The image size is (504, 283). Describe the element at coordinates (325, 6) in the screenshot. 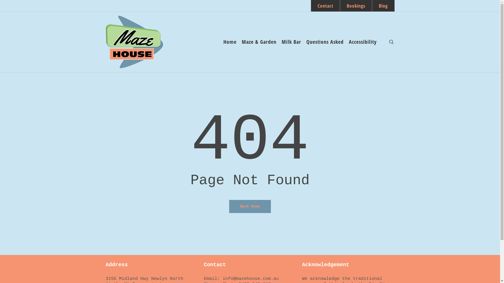

I see `Contact` at that location.